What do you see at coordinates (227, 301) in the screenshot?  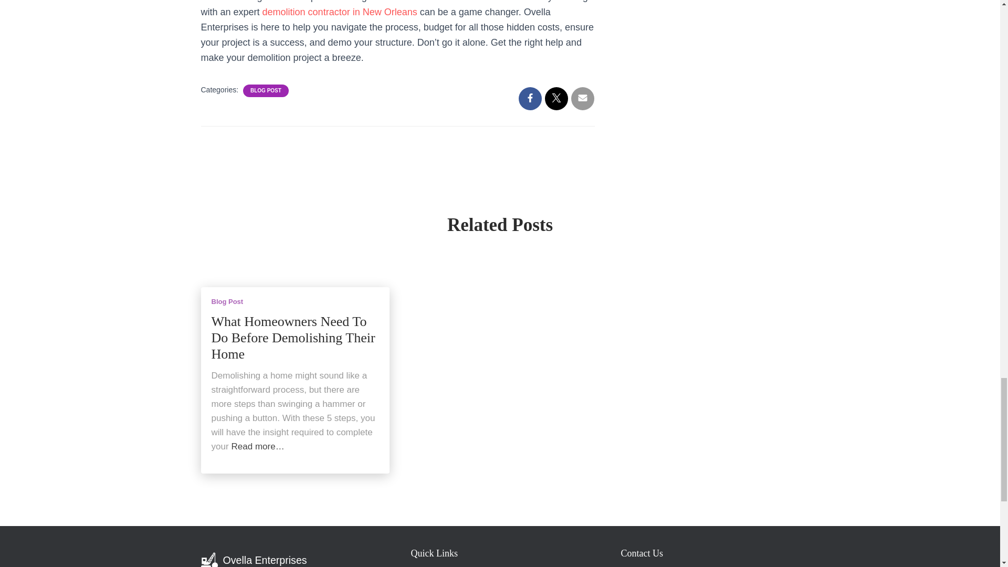 I see `Blog Post` at bounding box center [227, 301].